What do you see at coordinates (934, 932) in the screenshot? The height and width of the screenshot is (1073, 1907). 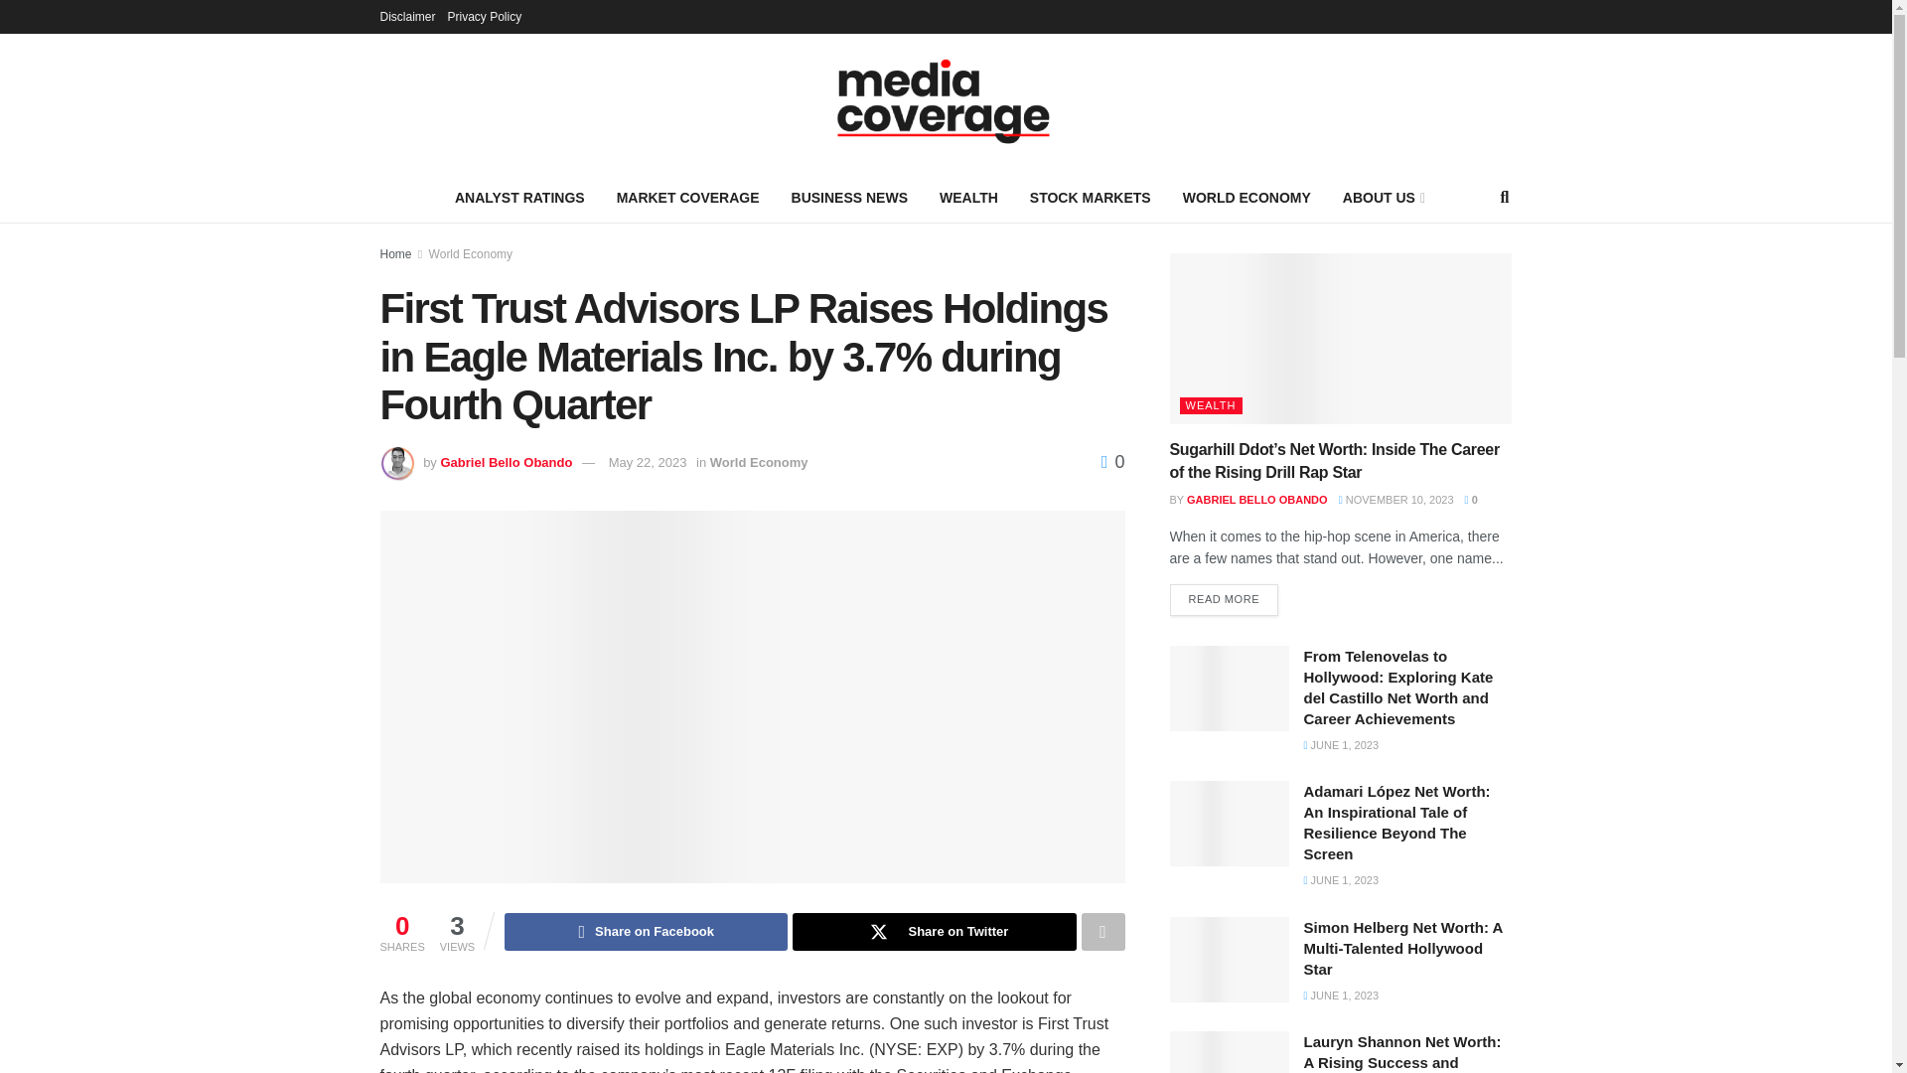 I see `Share on Twitter` at bounding box center [934, 932].